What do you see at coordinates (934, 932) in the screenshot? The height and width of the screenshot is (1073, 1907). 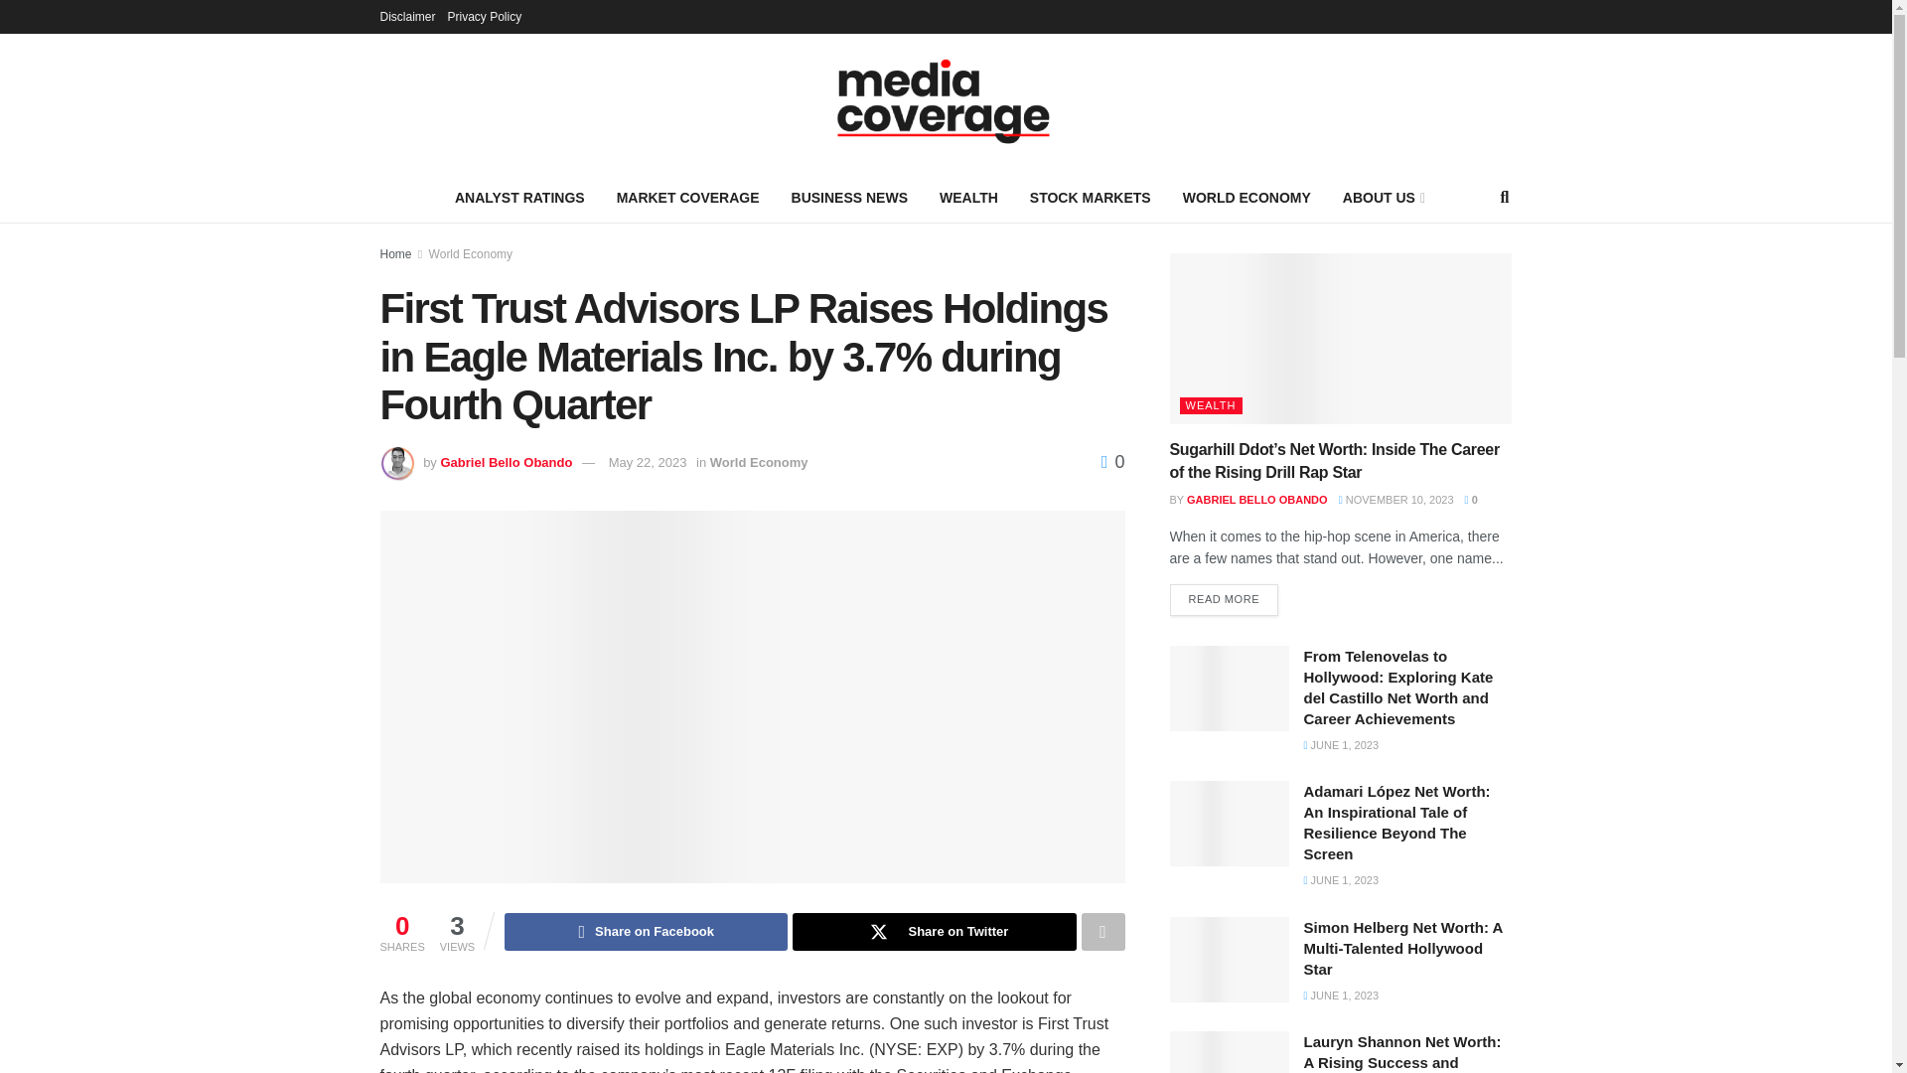 I see `Share on Twitter` at bounding box center [934, 932].